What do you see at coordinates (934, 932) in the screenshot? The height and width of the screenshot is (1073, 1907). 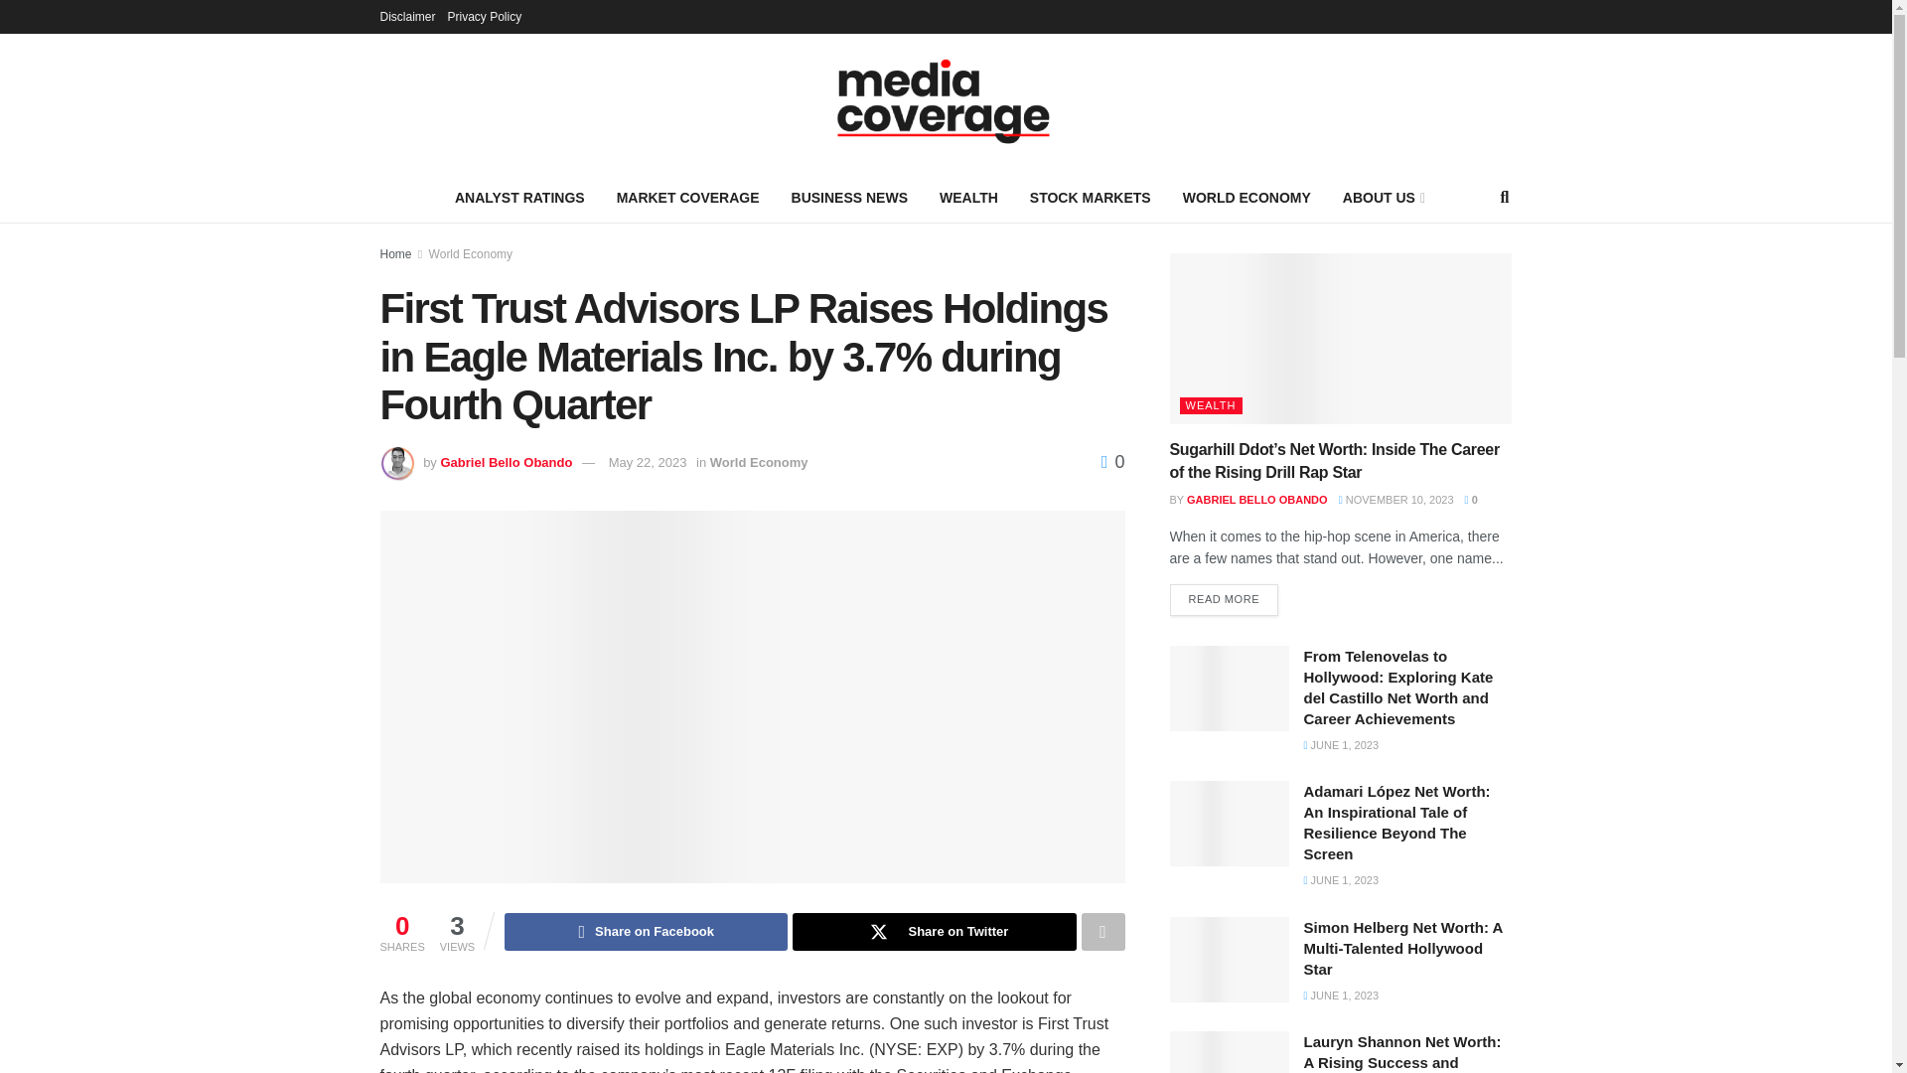 I see `Share on Twitter` at bounding box center [934, 932].